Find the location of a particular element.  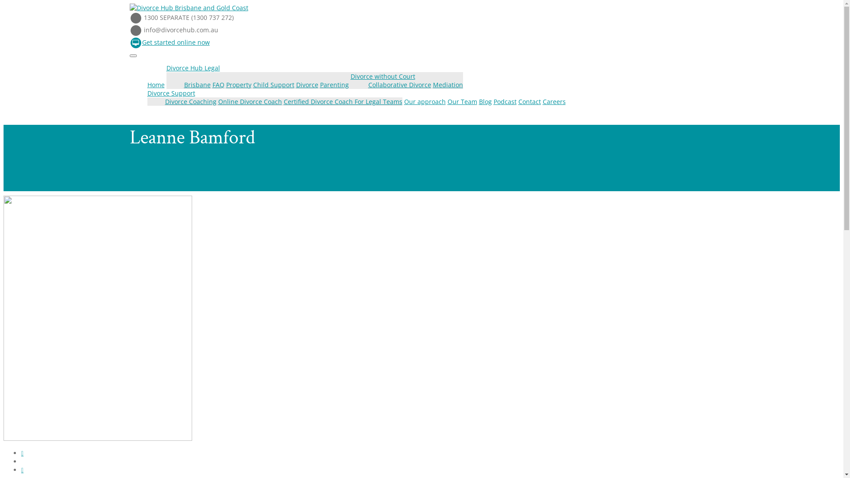

Certified Divorce Coach For Legal Teams is located at coordinates (343, 102).